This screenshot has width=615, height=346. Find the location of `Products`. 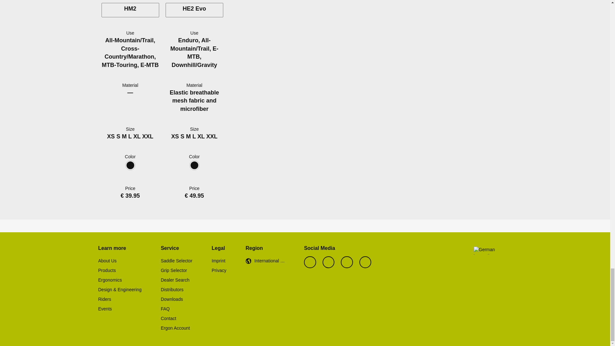

Products is located at coordinates (106, 270).